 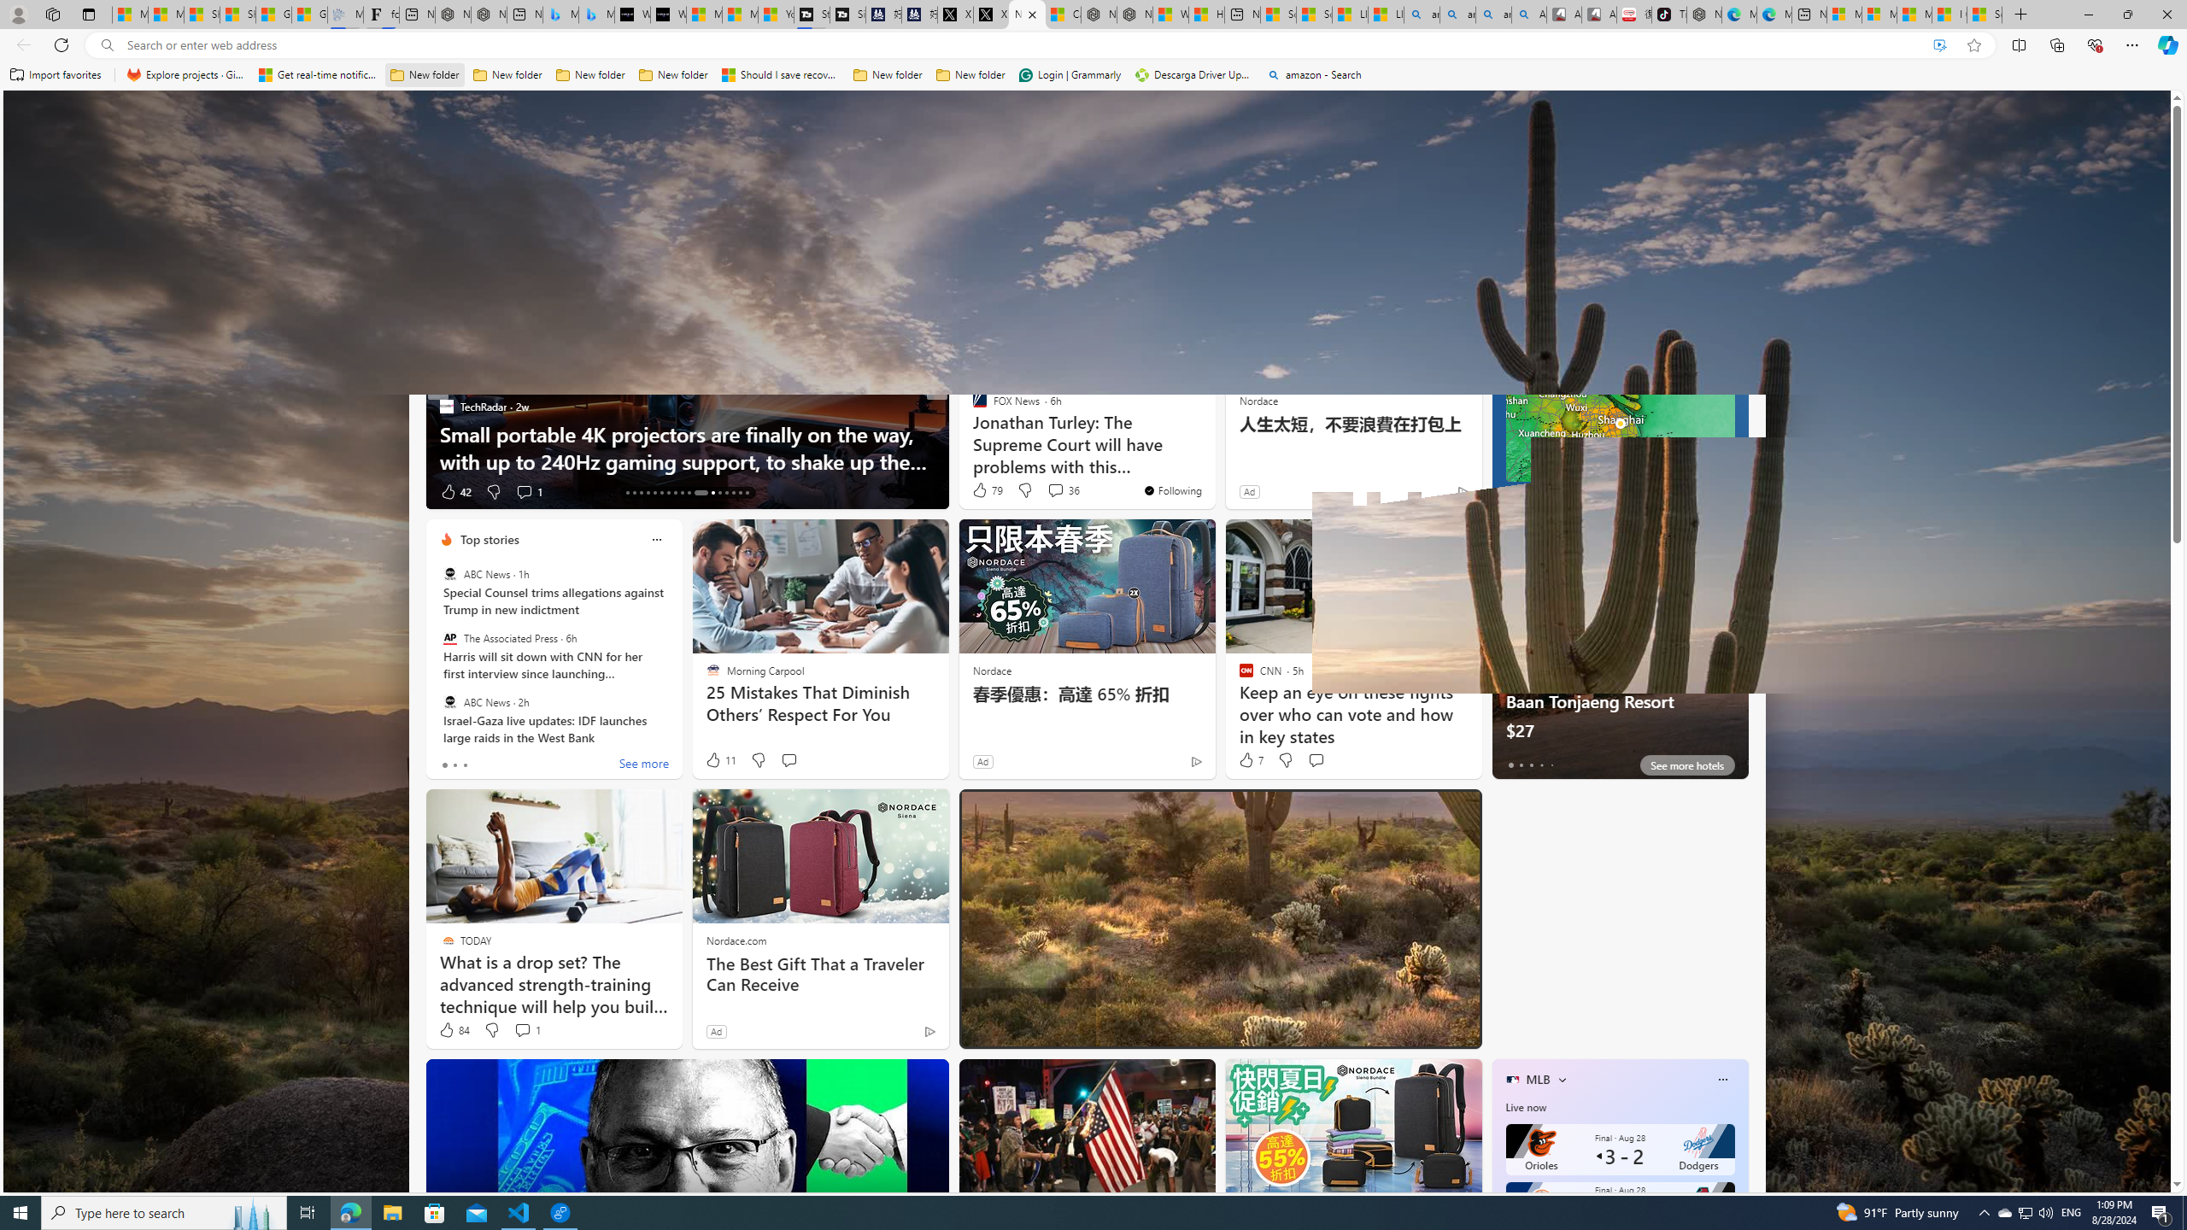 What do you see at coordinates (56, 75) in the screenshot?
I see `Import favorites` at bounding box center [56, 75].